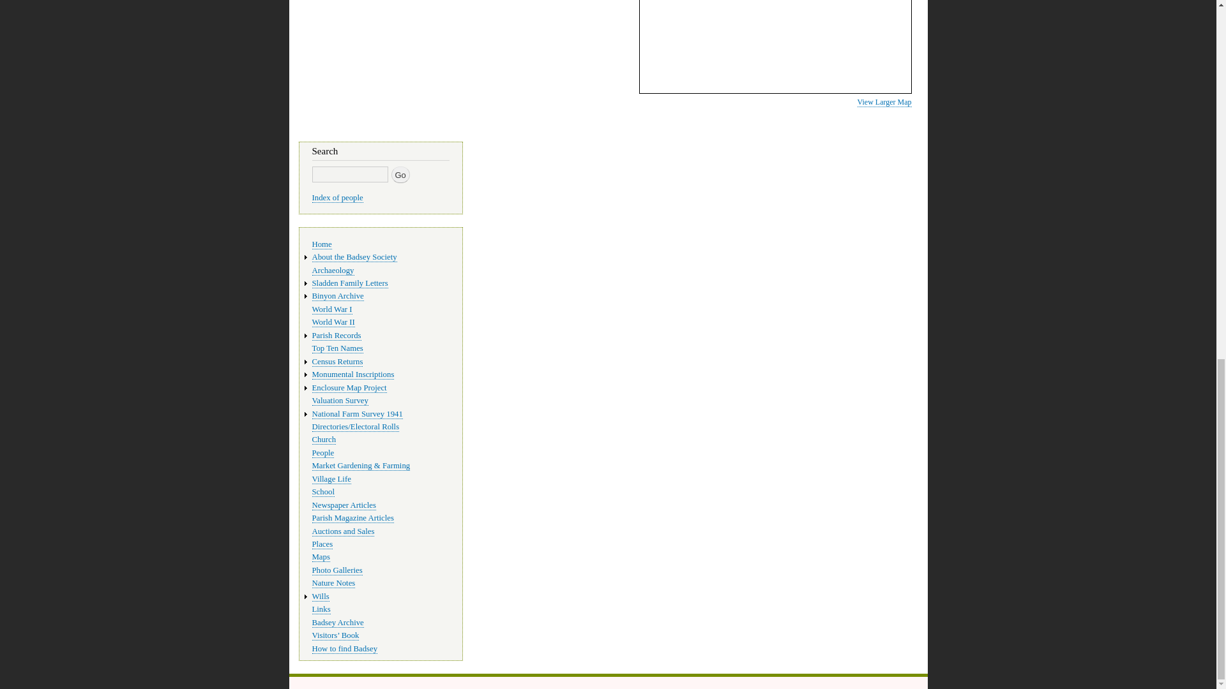 The width and height of the screenshot is (1226, 689). What do you see at coordinates (337, 296) in the screenshot?
I see `Binyon Archive` at bounding box center [337, 296].